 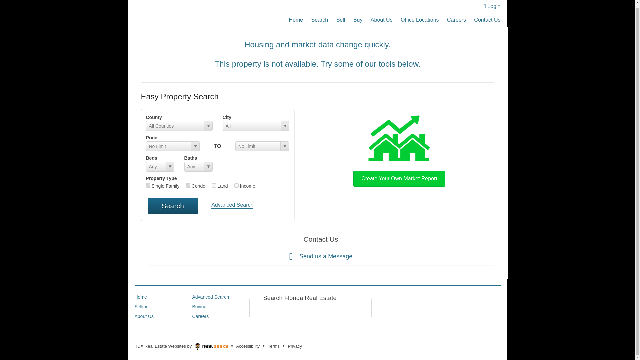 What do you see at coordinates (141, 306) in the screenshot?
I see `Selling` at bounding box center [141, 306].